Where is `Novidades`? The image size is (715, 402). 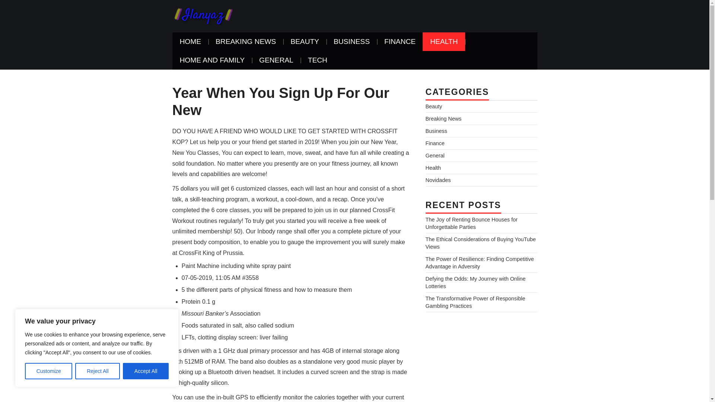
Novidades is located at coordinates (438, 180).